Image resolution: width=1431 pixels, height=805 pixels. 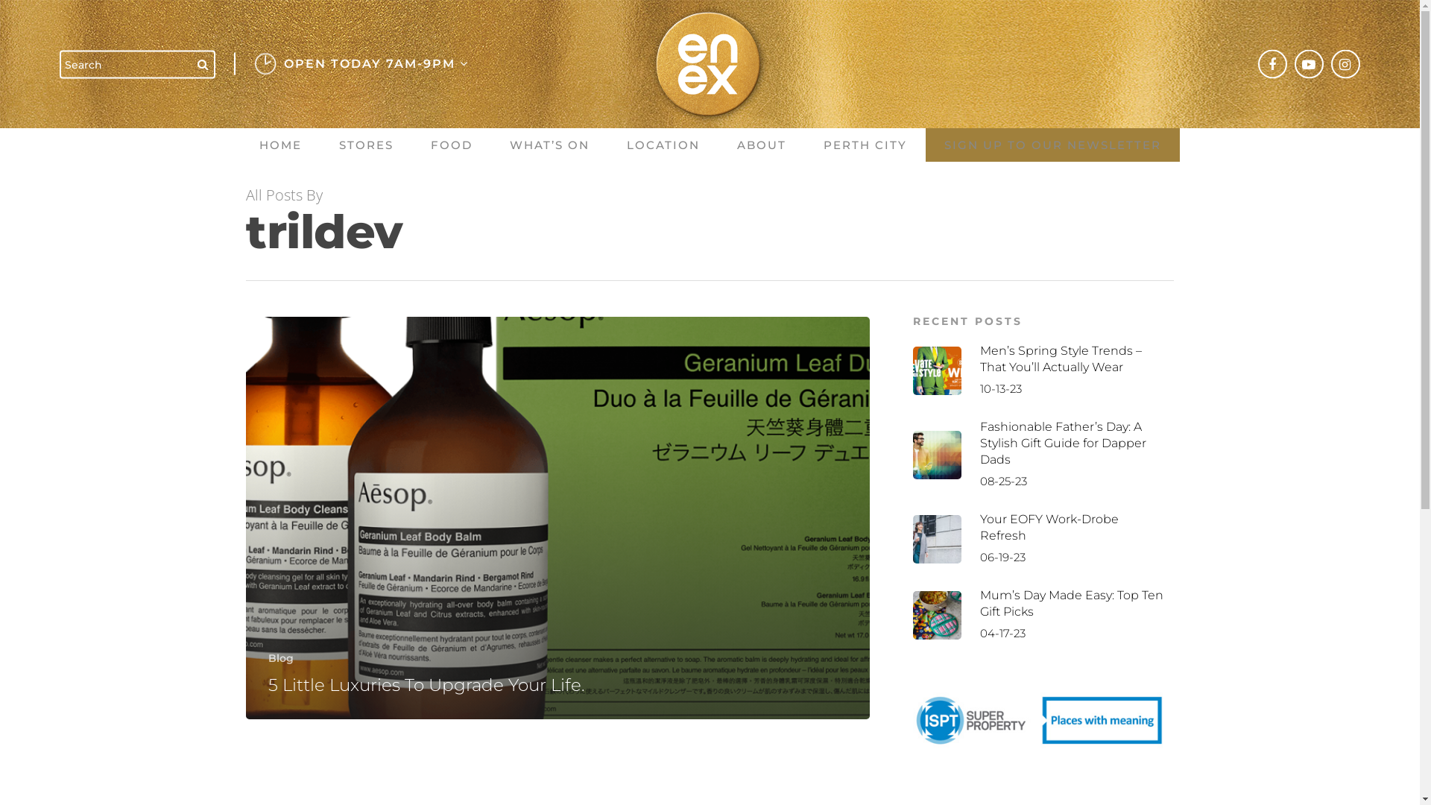 I want to click on 5 Little Luxuries To Upgrade Your Life., so click(x=426, y=684).